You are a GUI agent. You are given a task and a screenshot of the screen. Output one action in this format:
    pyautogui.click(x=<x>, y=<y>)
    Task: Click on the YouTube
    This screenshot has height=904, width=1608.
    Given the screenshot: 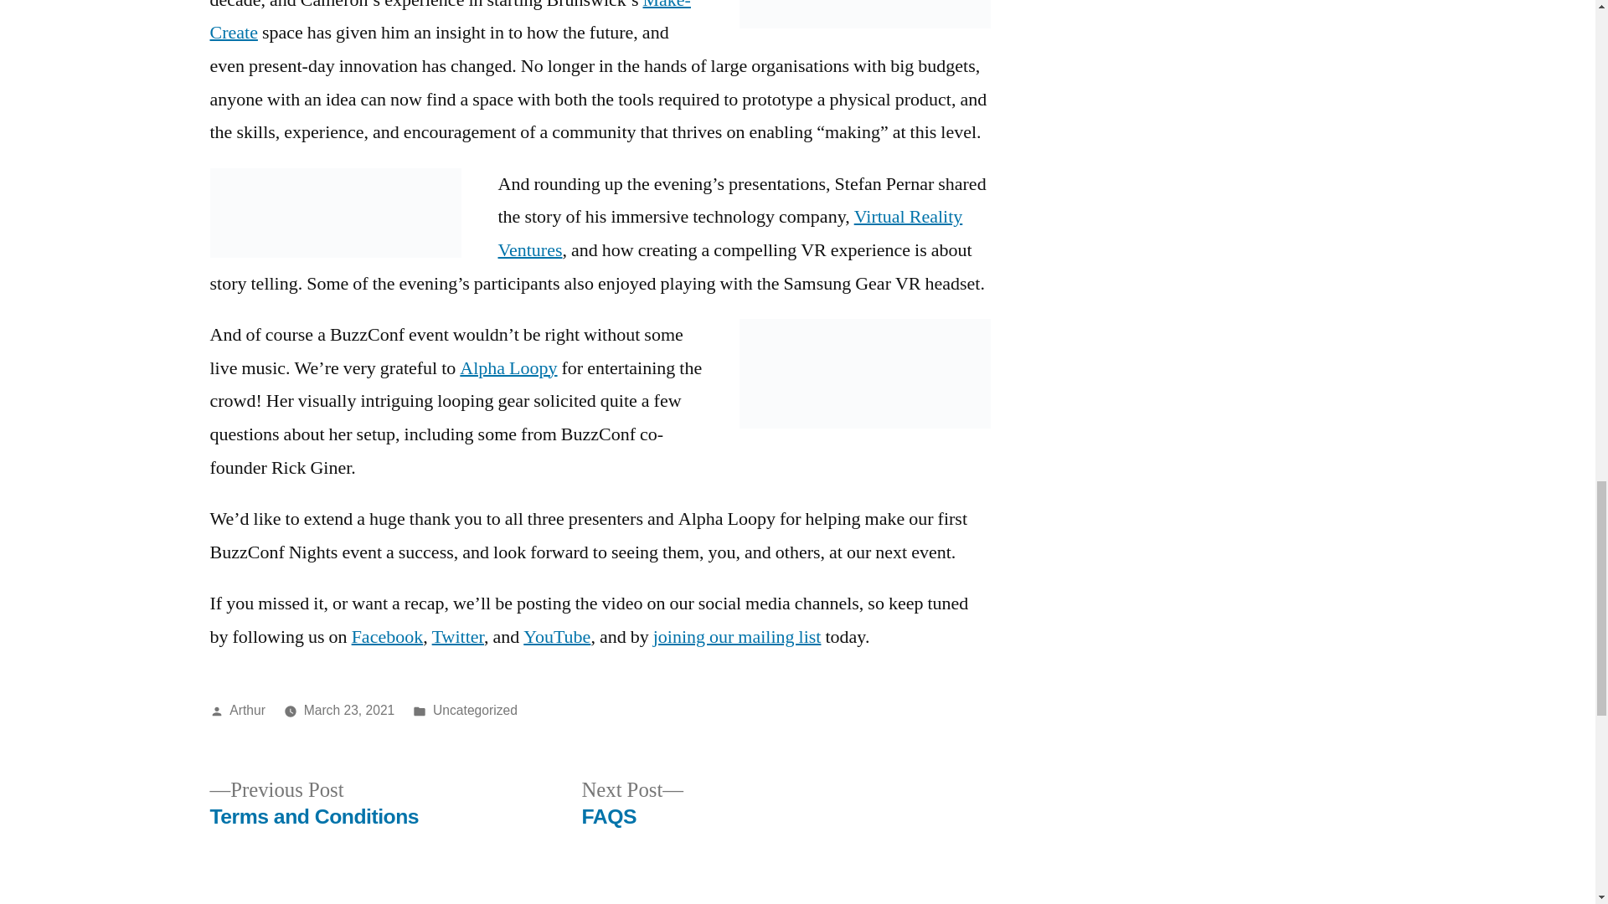 What is the action you would take?
    pyautogui.click(x=556, y=637)
    